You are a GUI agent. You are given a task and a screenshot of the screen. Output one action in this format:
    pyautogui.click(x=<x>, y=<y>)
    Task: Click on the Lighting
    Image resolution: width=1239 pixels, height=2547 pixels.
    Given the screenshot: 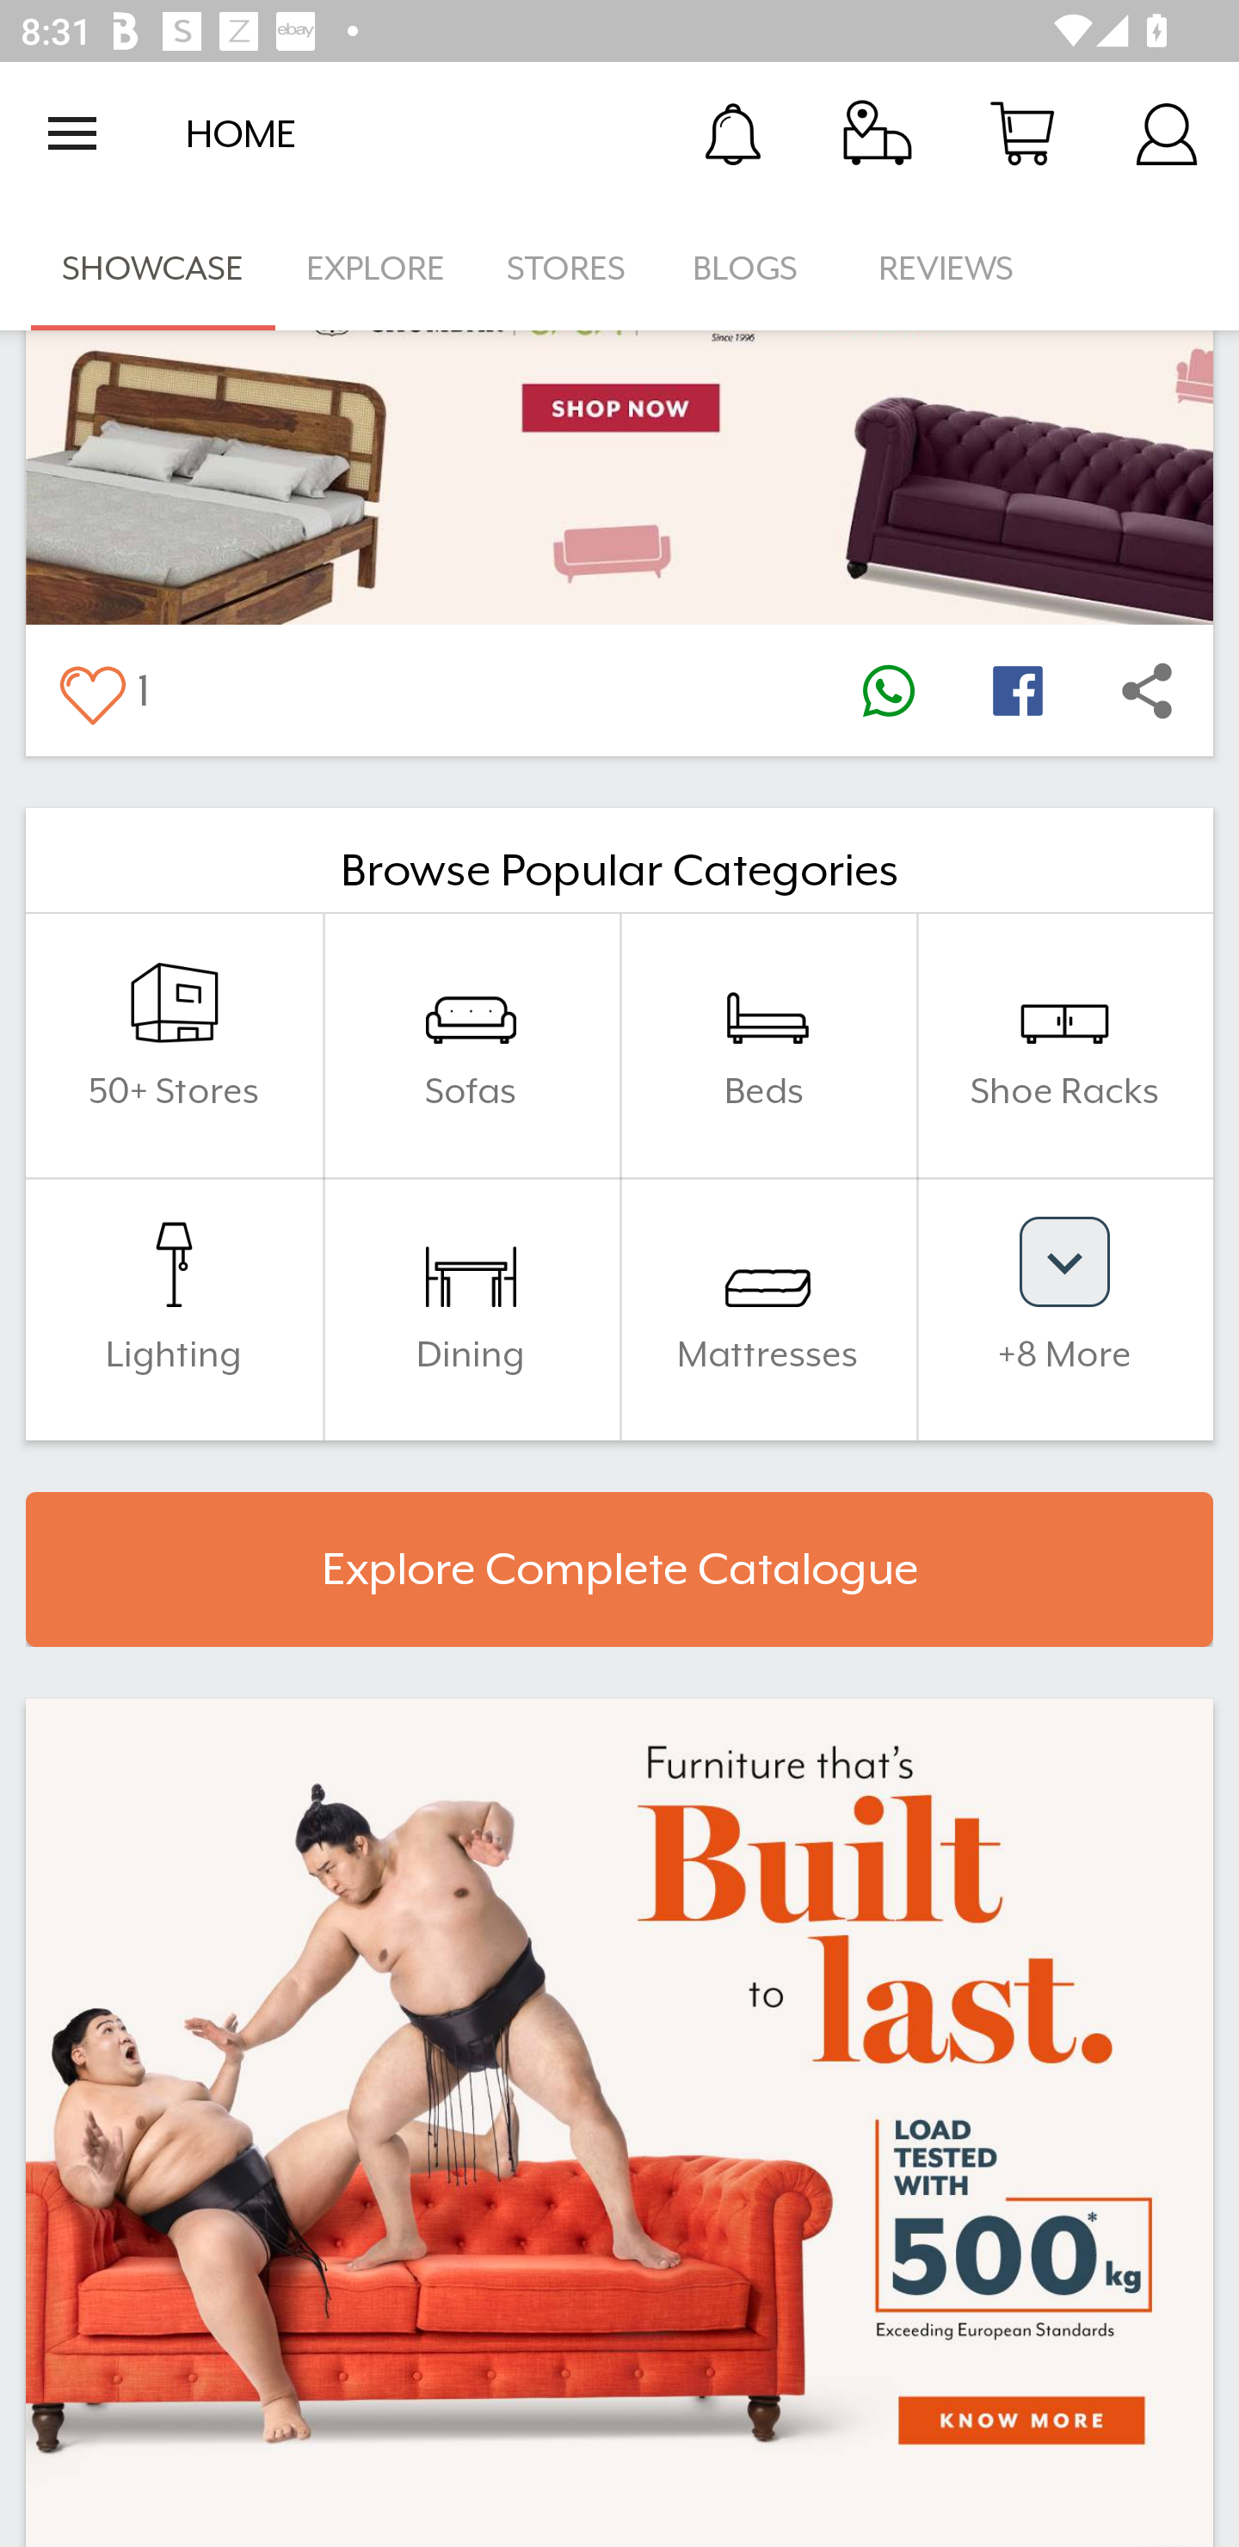 What is the action you would take?
    pyautogui.click(x=174, y=1309)
    